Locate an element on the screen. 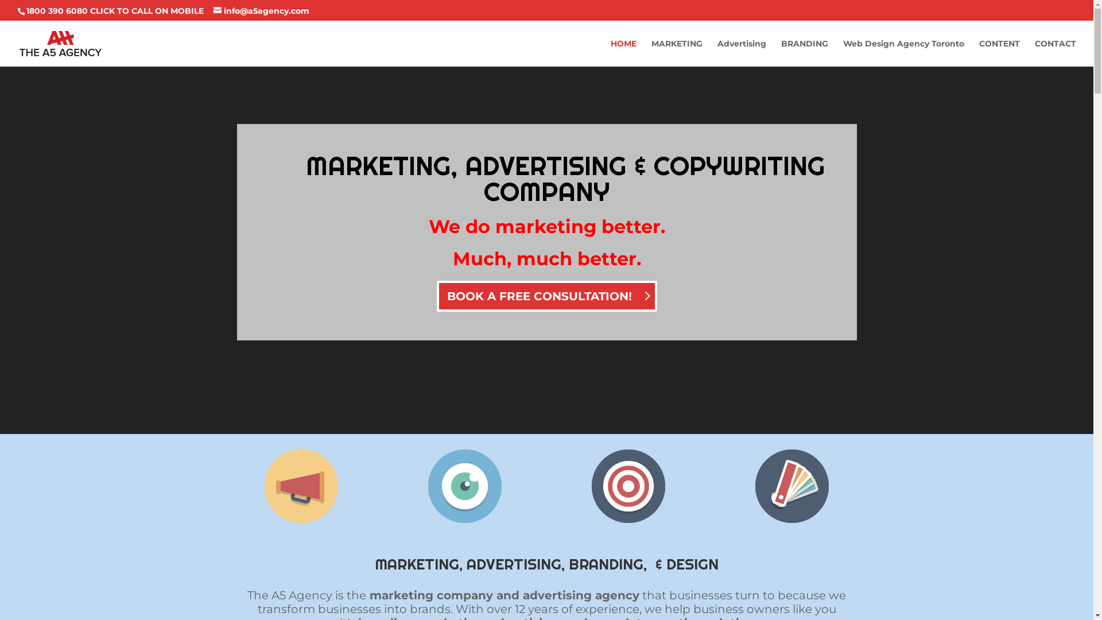 This screenshot has height=620, width=1102. CONTENT is located at coordinates (1000, 53).